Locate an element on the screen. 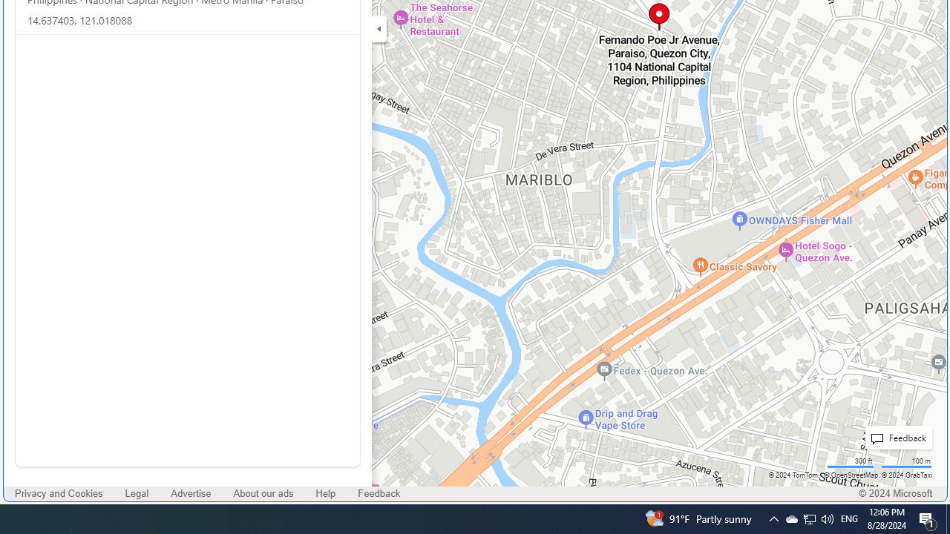 The image size is (950, 534). Help is located at coordinates (325, 494).